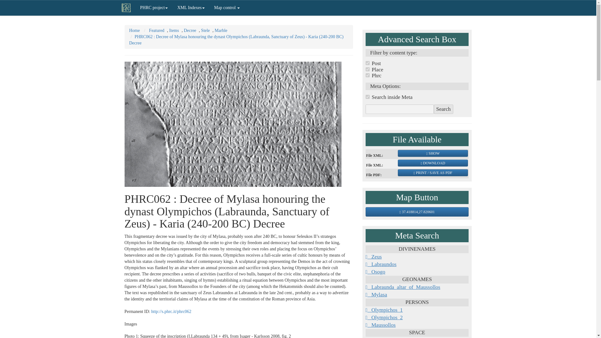 The image size is (601, 338). I want to click on XML Indexes, so click(191, 8).